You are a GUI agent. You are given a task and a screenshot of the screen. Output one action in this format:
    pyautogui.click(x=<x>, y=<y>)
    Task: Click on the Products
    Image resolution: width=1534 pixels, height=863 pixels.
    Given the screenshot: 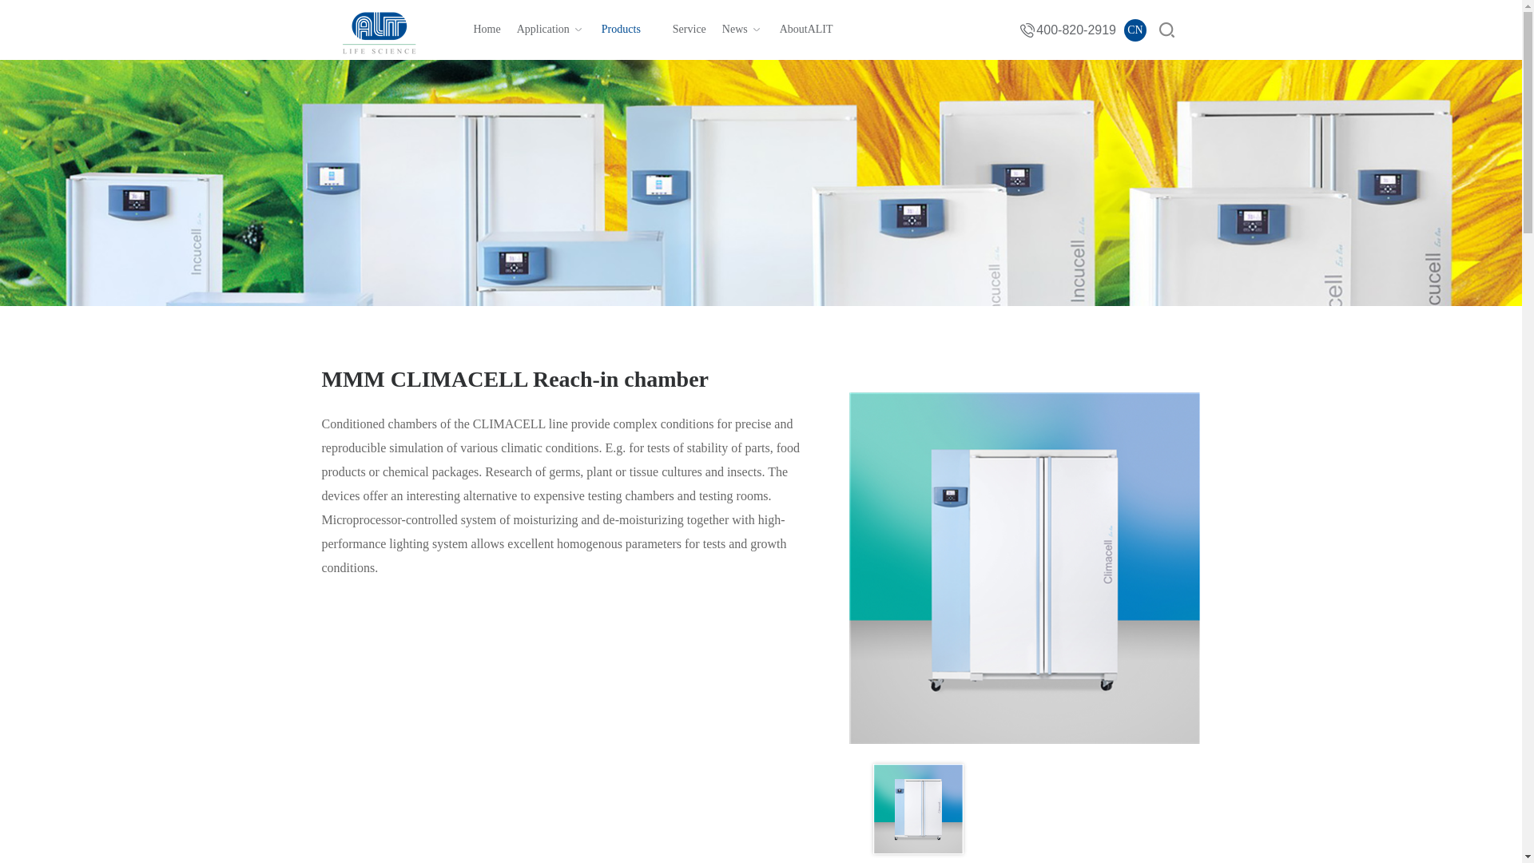 What is the action you would take?
    pyautogui.click(x=629, y=28)
    